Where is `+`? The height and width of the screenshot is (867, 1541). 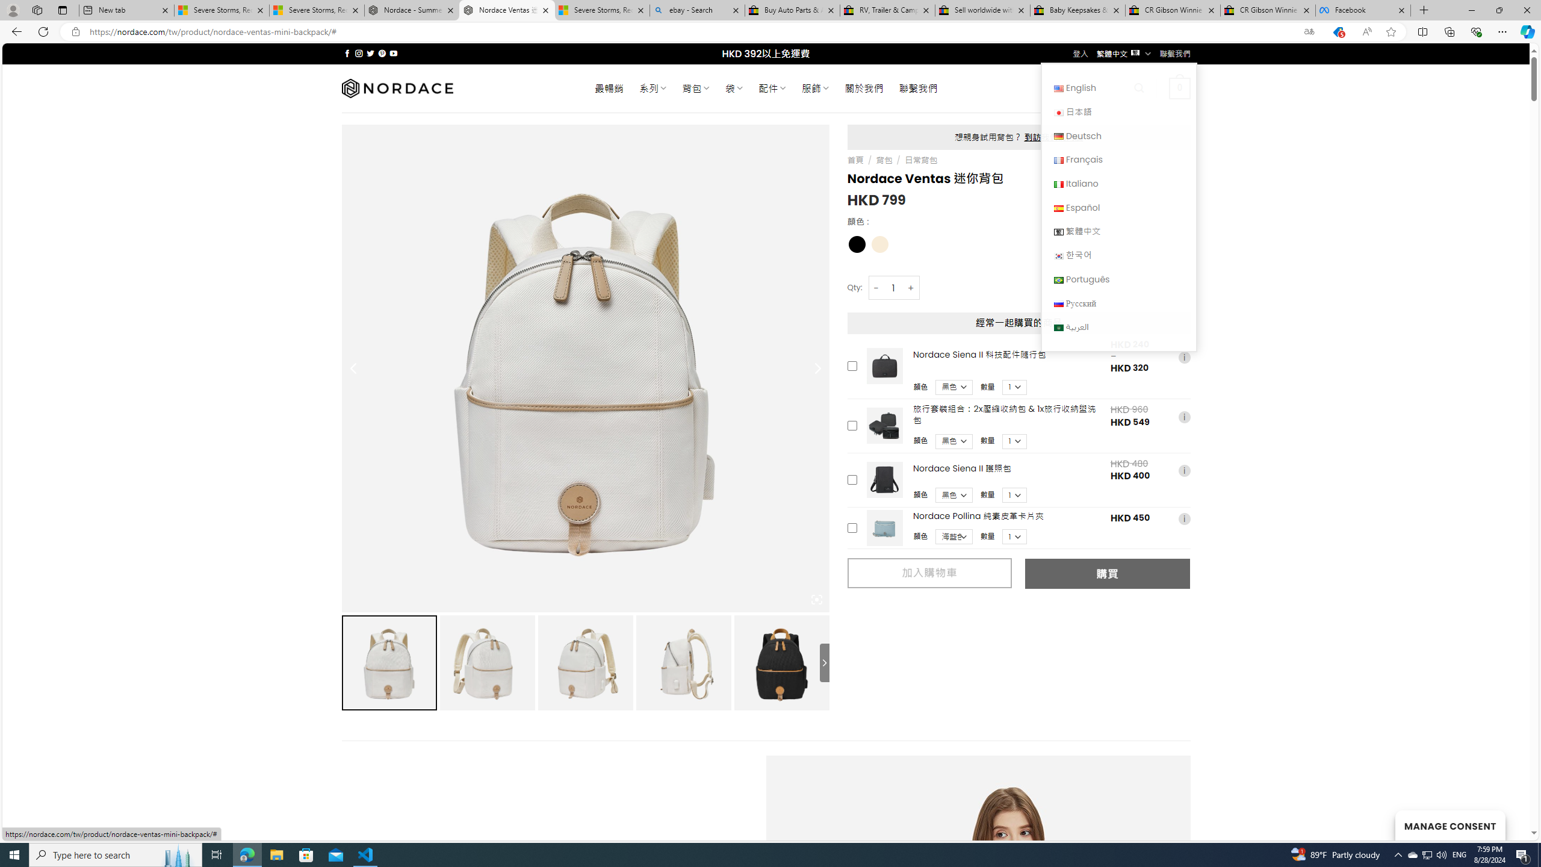 + is located at coordinates (911, 288).